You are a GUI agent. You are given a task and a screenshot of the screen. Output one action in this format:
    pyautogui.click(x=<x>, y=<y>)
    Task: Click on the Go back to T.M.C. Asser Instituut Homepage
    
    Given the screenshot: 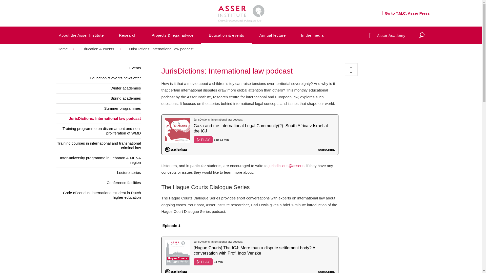 What is the action you would take?
    pyautogui.click(x=241, y=9)
    